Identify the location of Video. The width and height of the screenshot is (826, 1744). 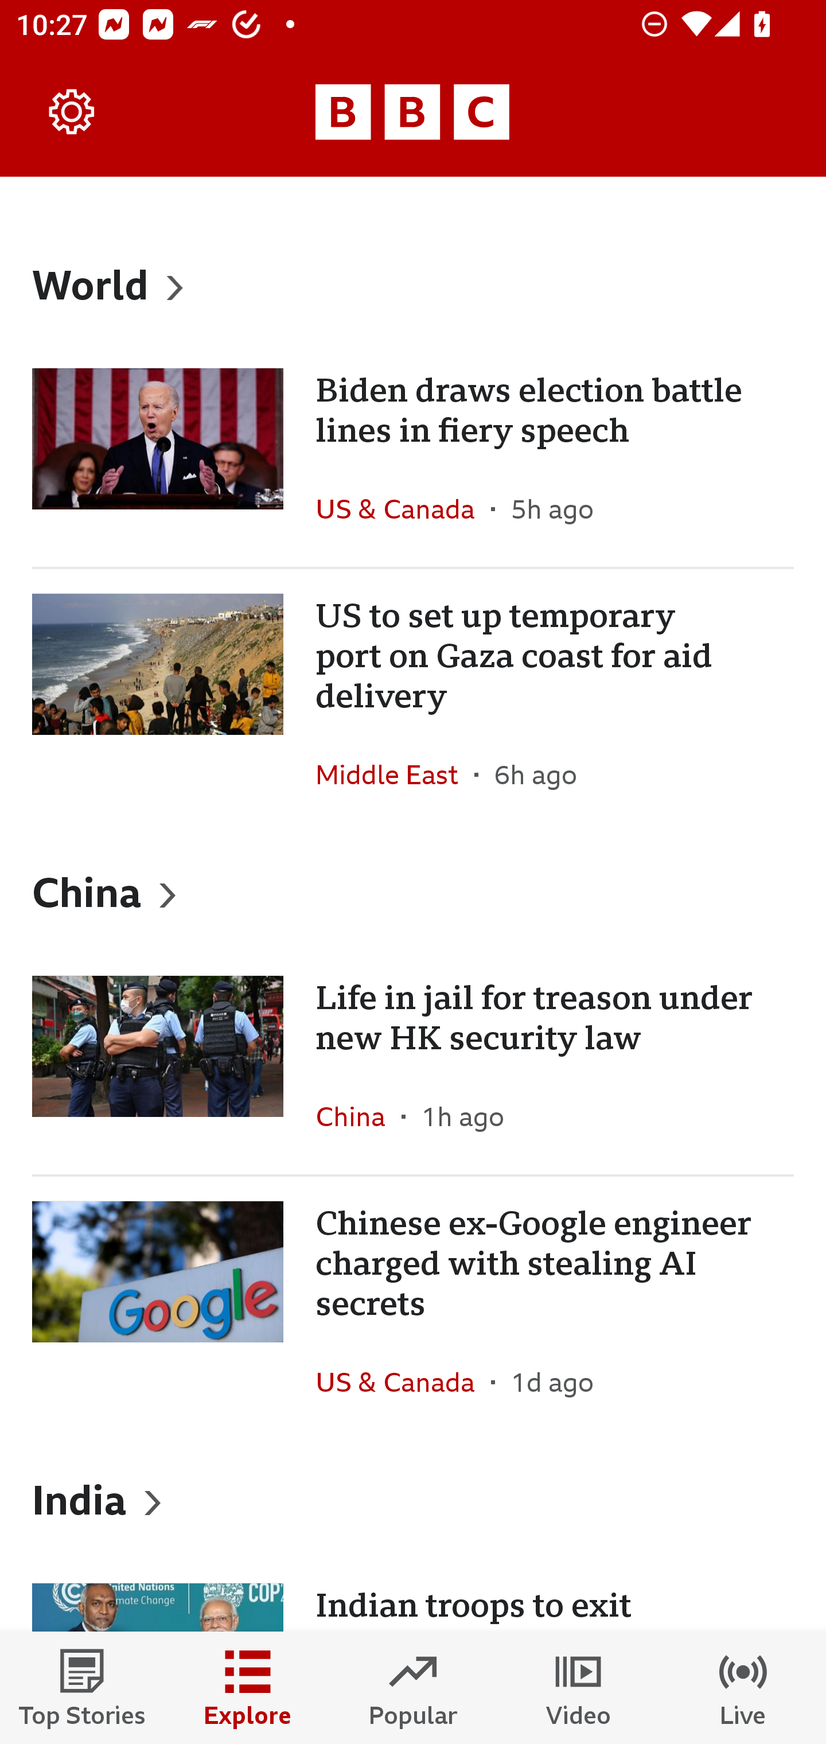
(578, 1688).